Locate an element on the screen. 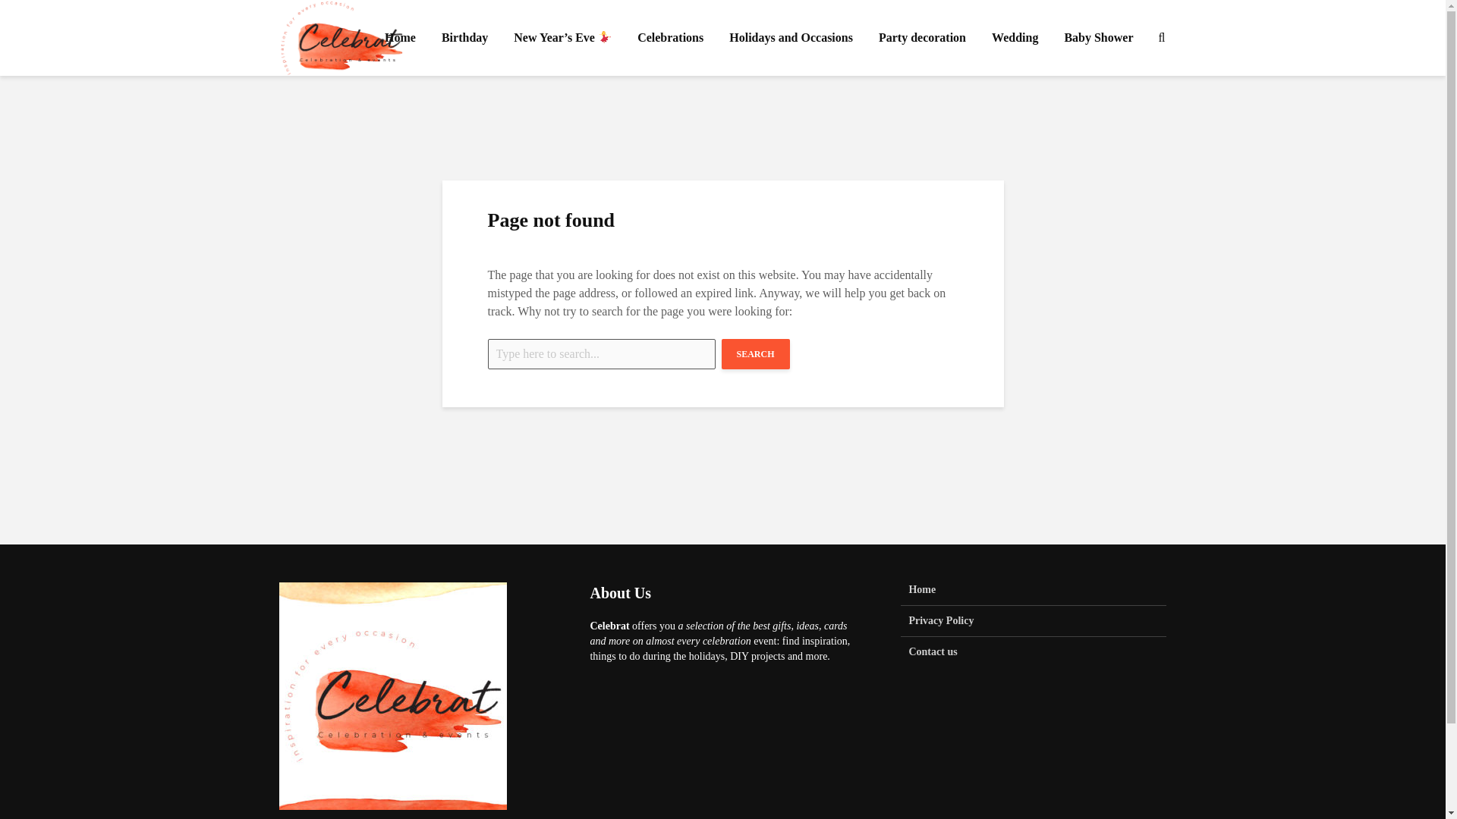  Home is located at coordinates (1034, 594).